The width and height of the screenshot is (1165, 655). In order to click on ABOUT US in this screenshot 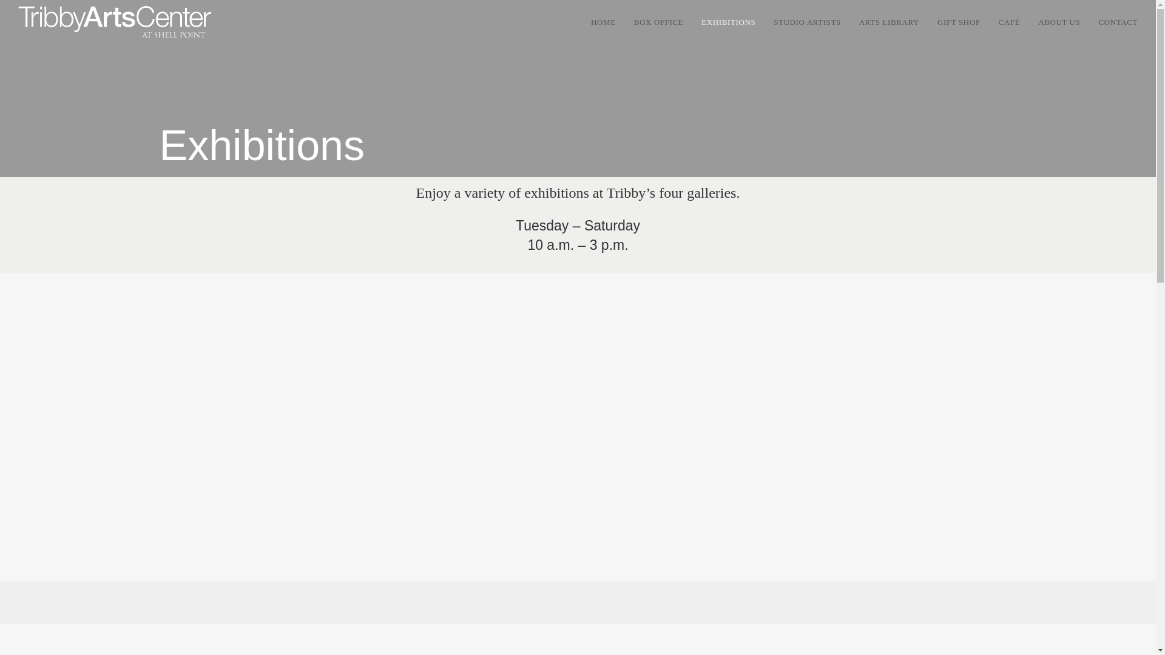, I will do `click(1059, 22)`.